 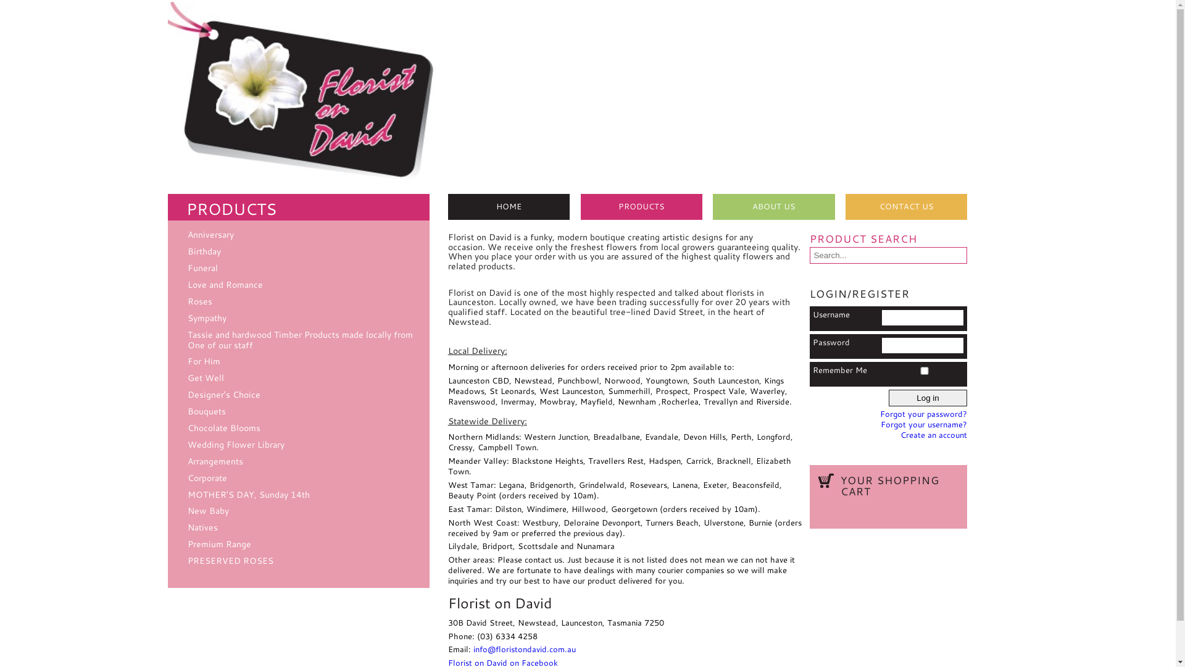 I want to click on Forgot your password?, so click(x=923, y=414).